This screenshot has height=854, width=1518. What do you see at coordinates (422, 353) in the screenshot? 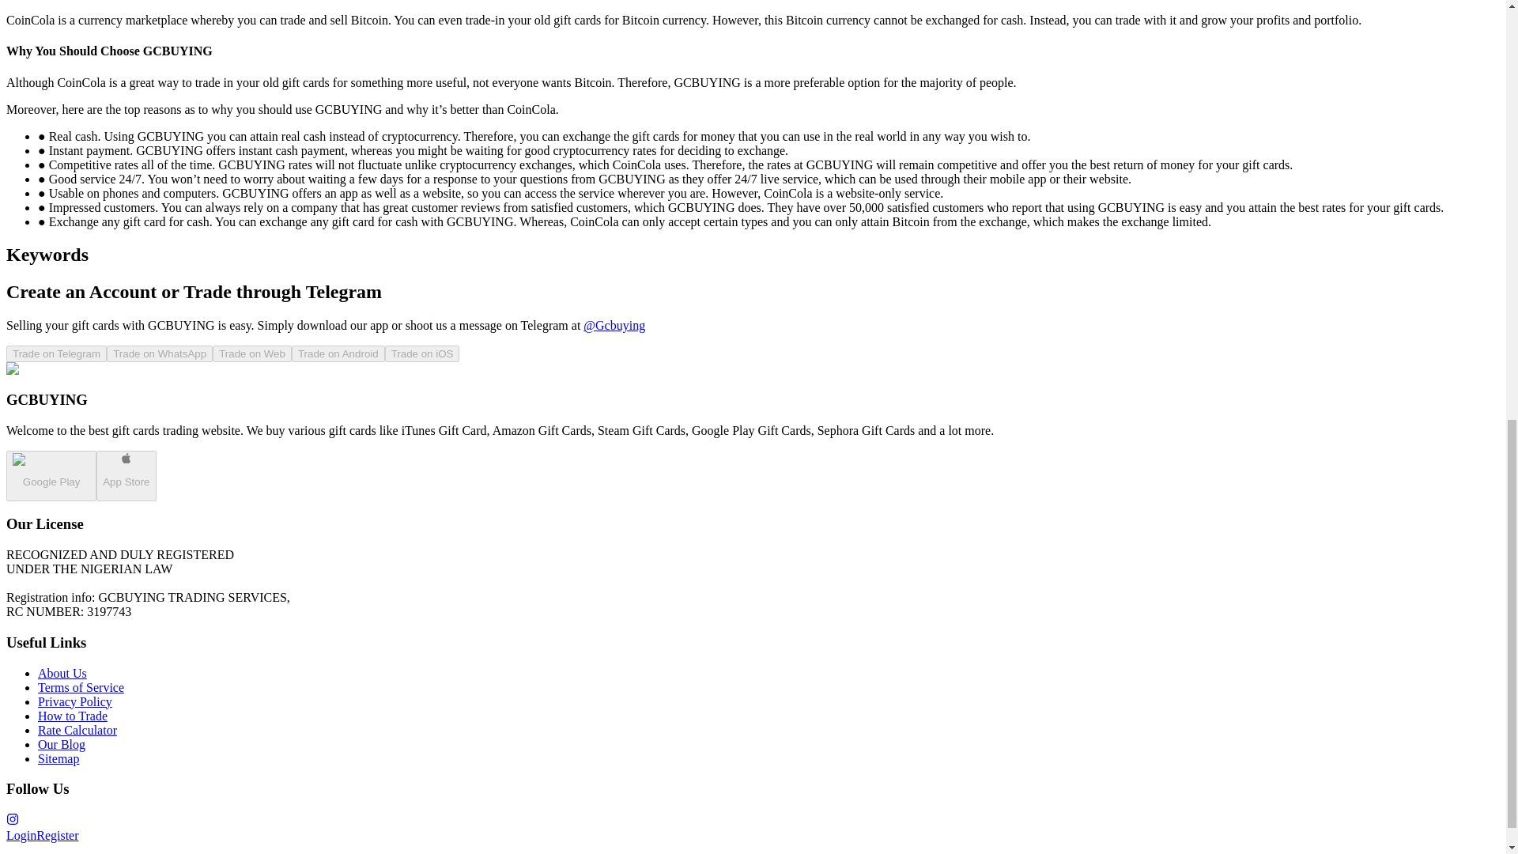
I see `Trade on iOS` at bounding box center [422, 353].